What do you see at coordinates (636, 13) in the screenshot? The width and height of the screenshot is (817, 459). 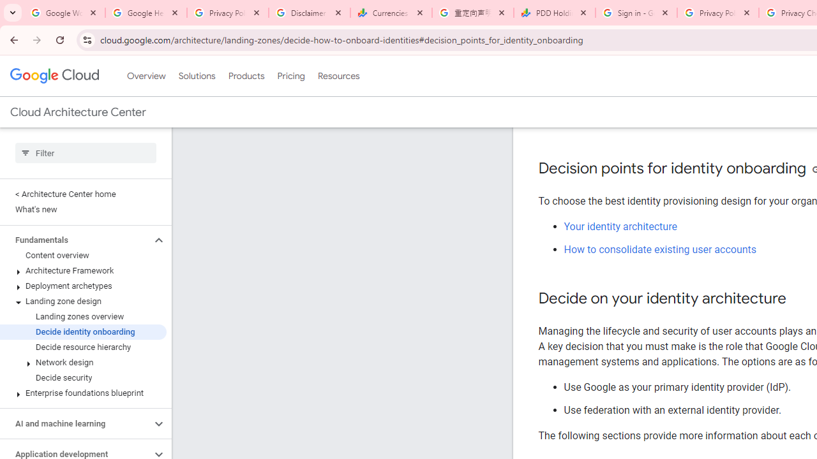 I see `Sign in - Google Accounts` at bounding box center [636, 13].